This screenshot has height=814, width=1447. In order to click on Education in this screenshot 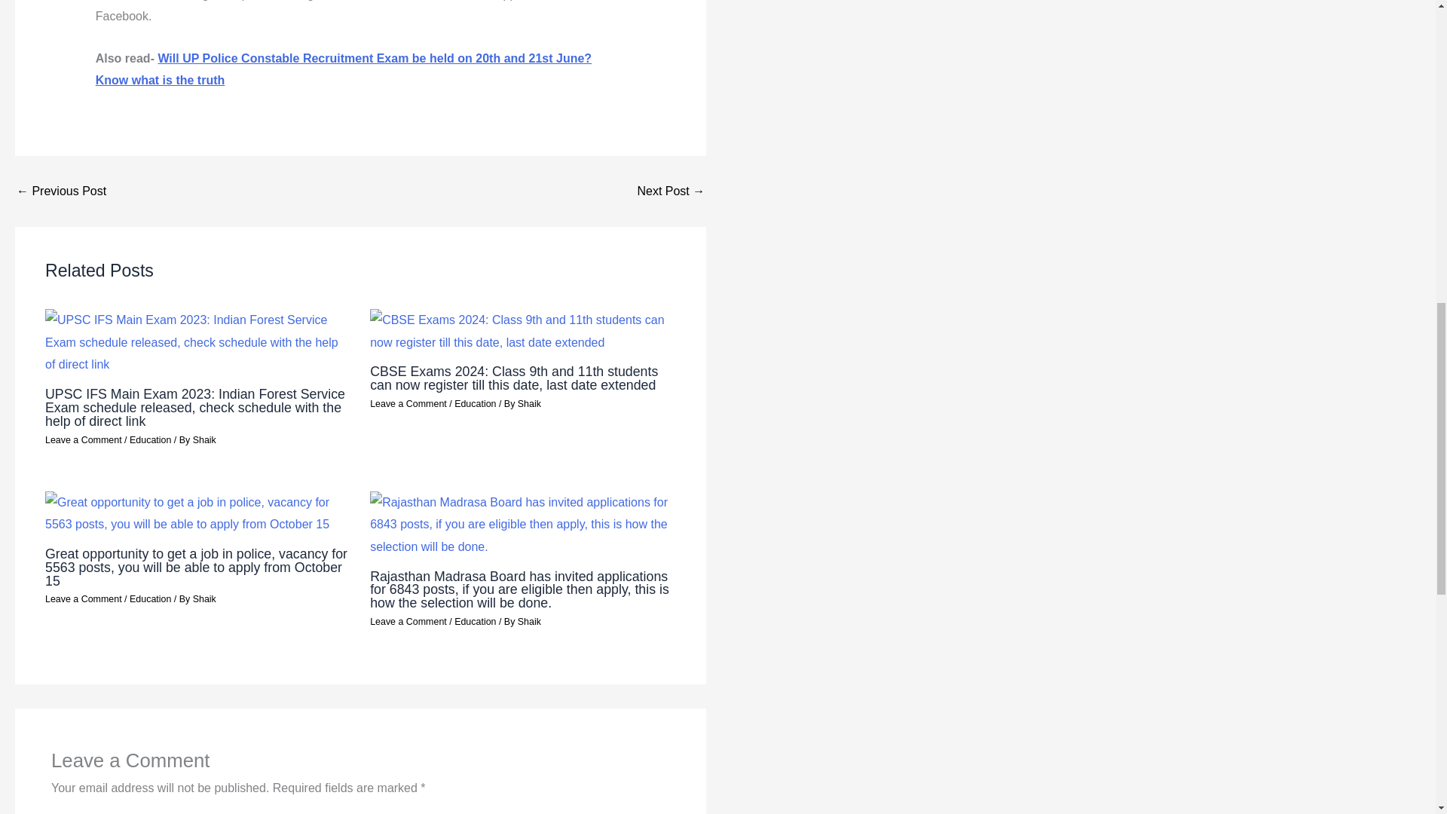, I will do `click(475, 404)`.